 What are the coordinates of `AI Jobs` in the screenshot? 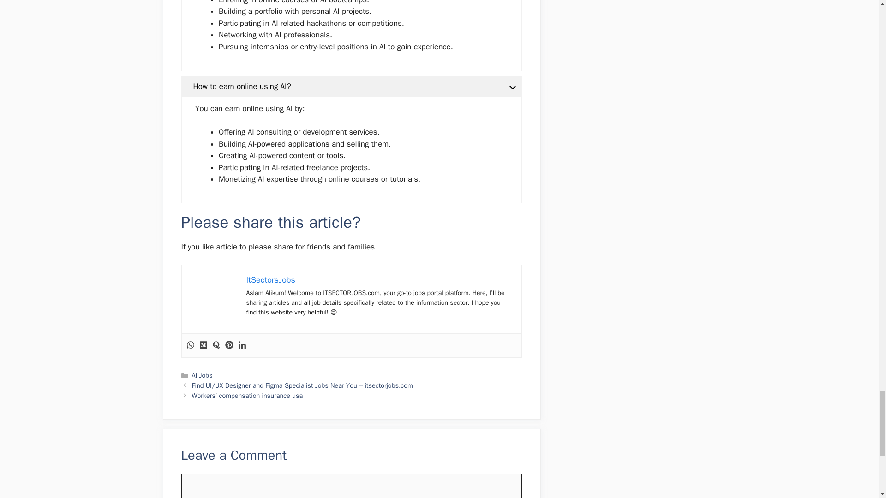 It's located at (202, 375).